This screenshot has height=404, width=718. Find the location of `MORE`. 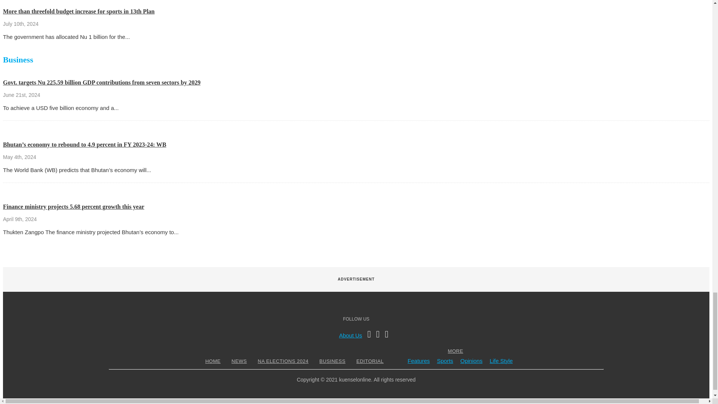

MORE is located at coordinates (455, 351).